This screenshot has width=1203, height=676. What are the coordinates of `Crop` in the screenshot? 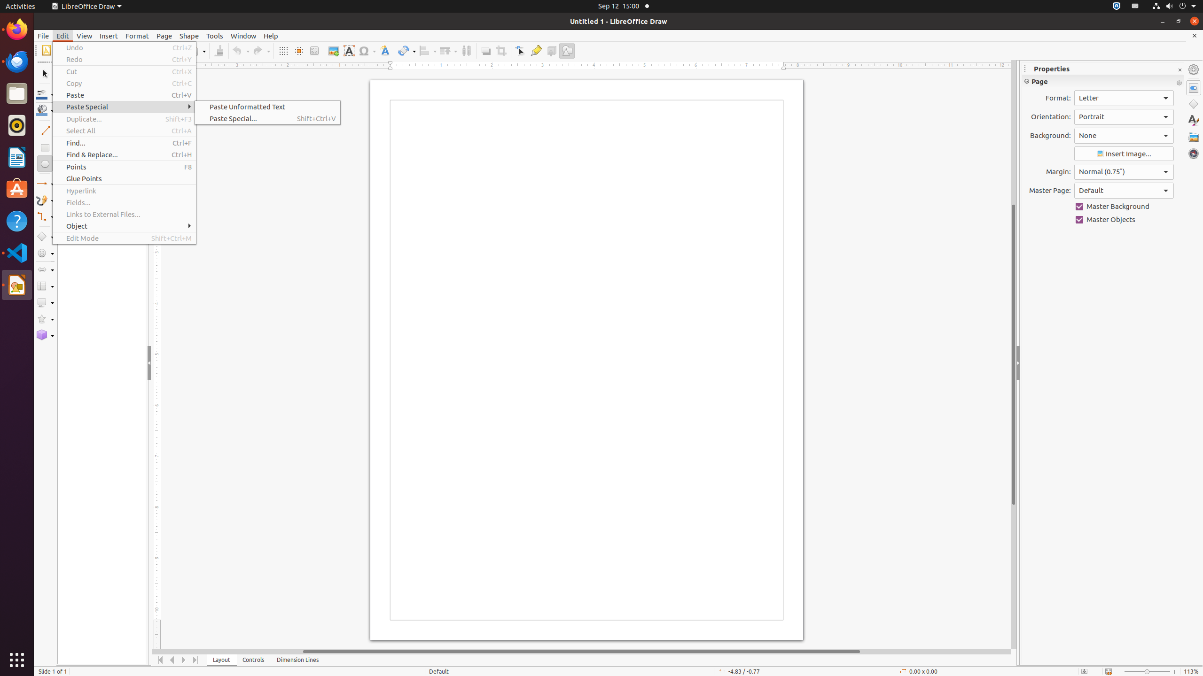 It's located at (501, 51).